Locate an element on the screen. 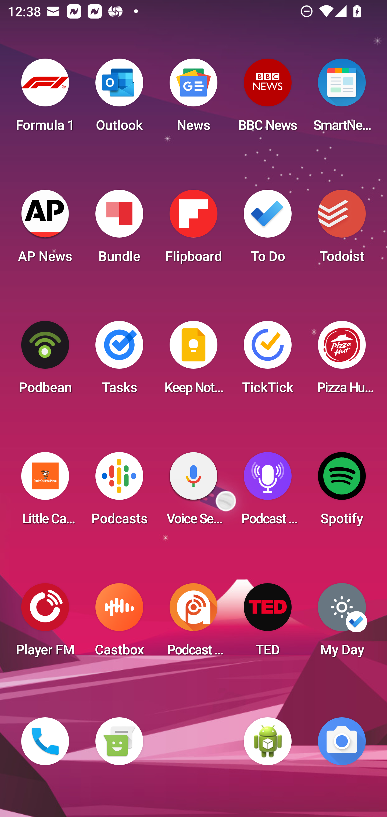  Spotify is located at coordinates (342, 492).